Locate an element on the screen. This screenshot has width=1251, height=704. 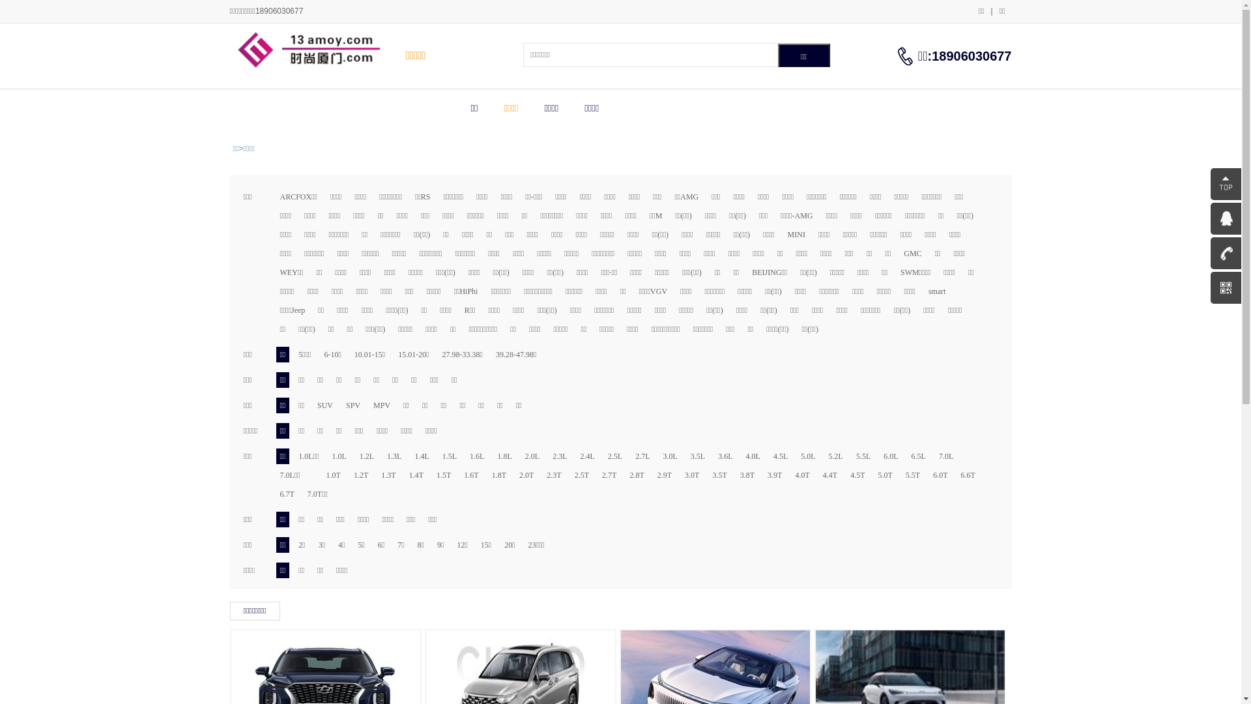
4.5L is located at coordinates (781, 456).